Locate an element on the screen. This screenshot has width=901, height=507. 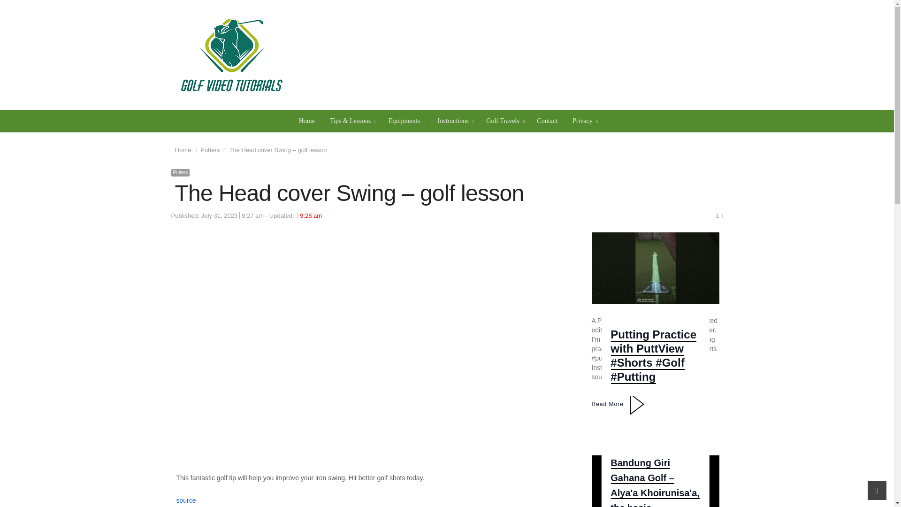
Instructions is located at coordinates (455, 121).